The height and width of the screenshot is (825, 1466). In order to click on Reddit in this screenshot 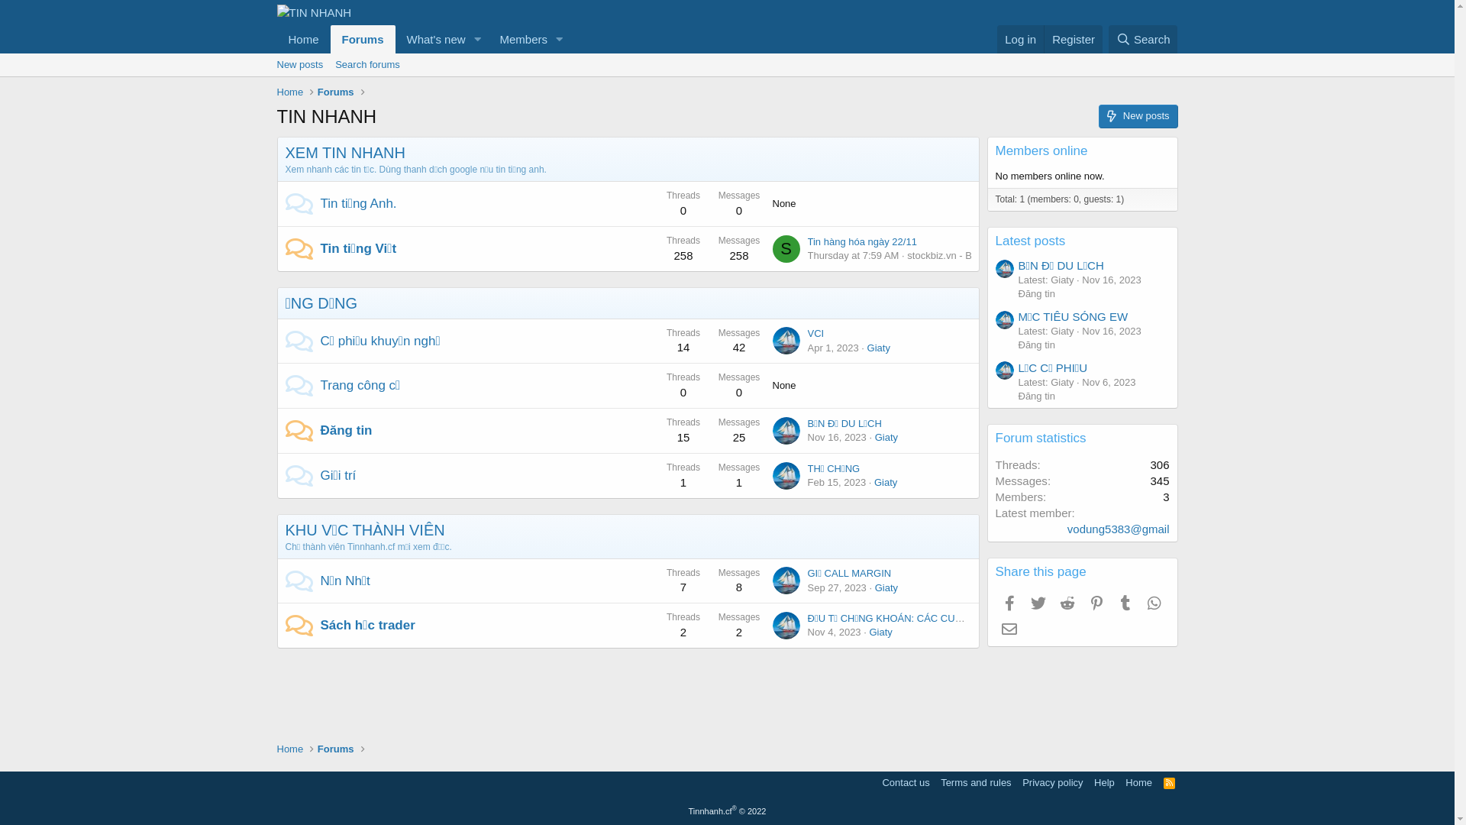, I will do `click(1067, 603)`.